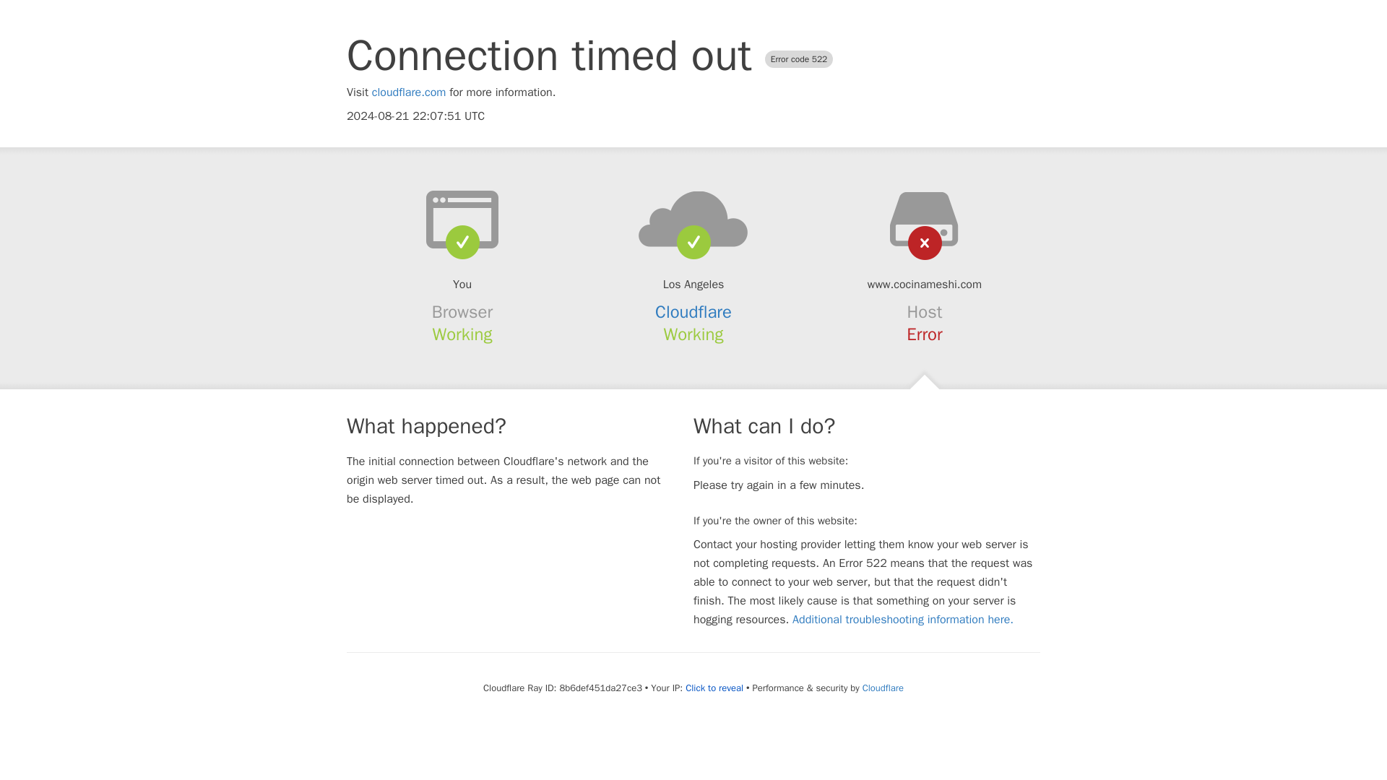 The image size is (1387, 780). What do you see at coordinates (714, 688) in the screenshot?
I see `Click to reveal` at bounding box center [714, 688].